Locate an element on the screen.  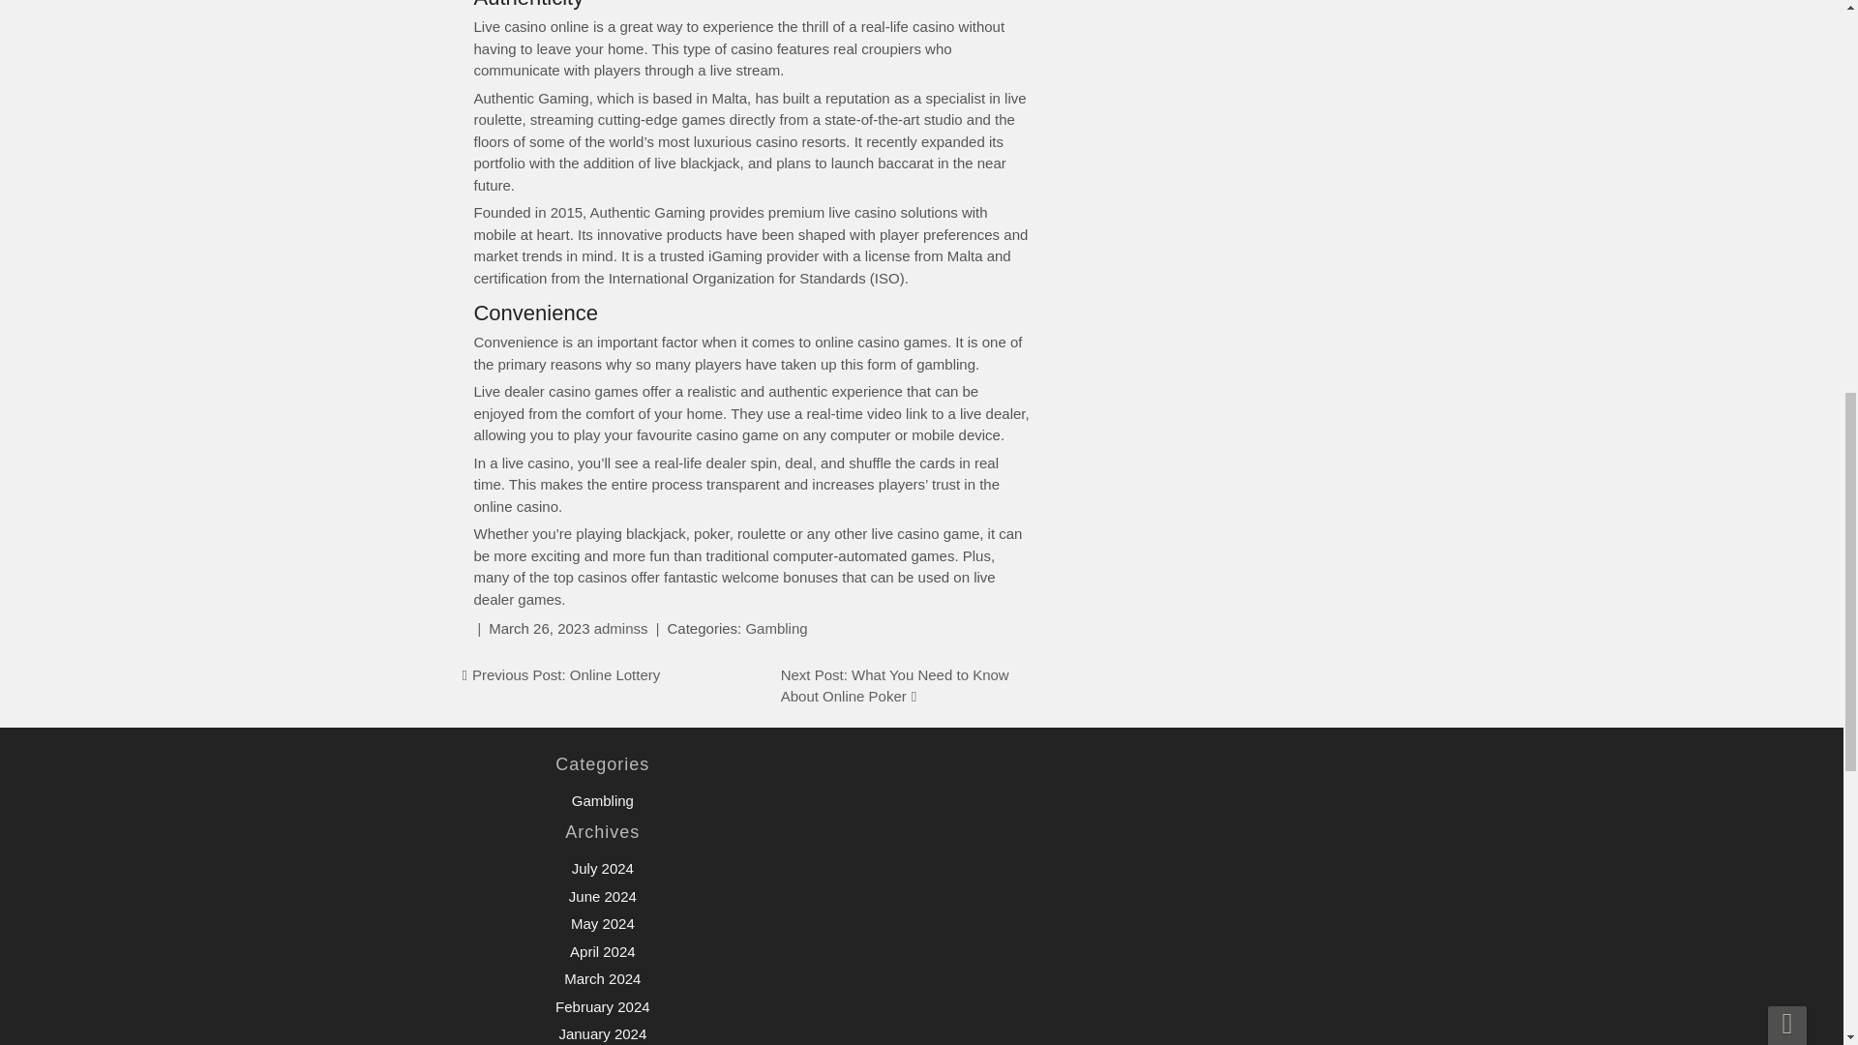
July 2024 is located at coordinates (602, 868).